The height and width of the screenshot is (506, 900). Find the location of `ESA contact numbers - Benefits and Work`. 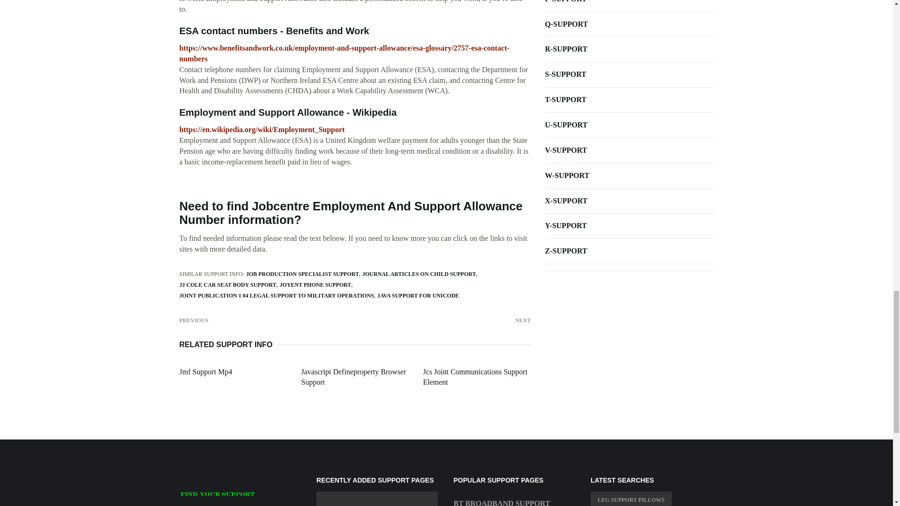

ESA contact numbers - Benefits and Work is located at coordinates (274, 31).